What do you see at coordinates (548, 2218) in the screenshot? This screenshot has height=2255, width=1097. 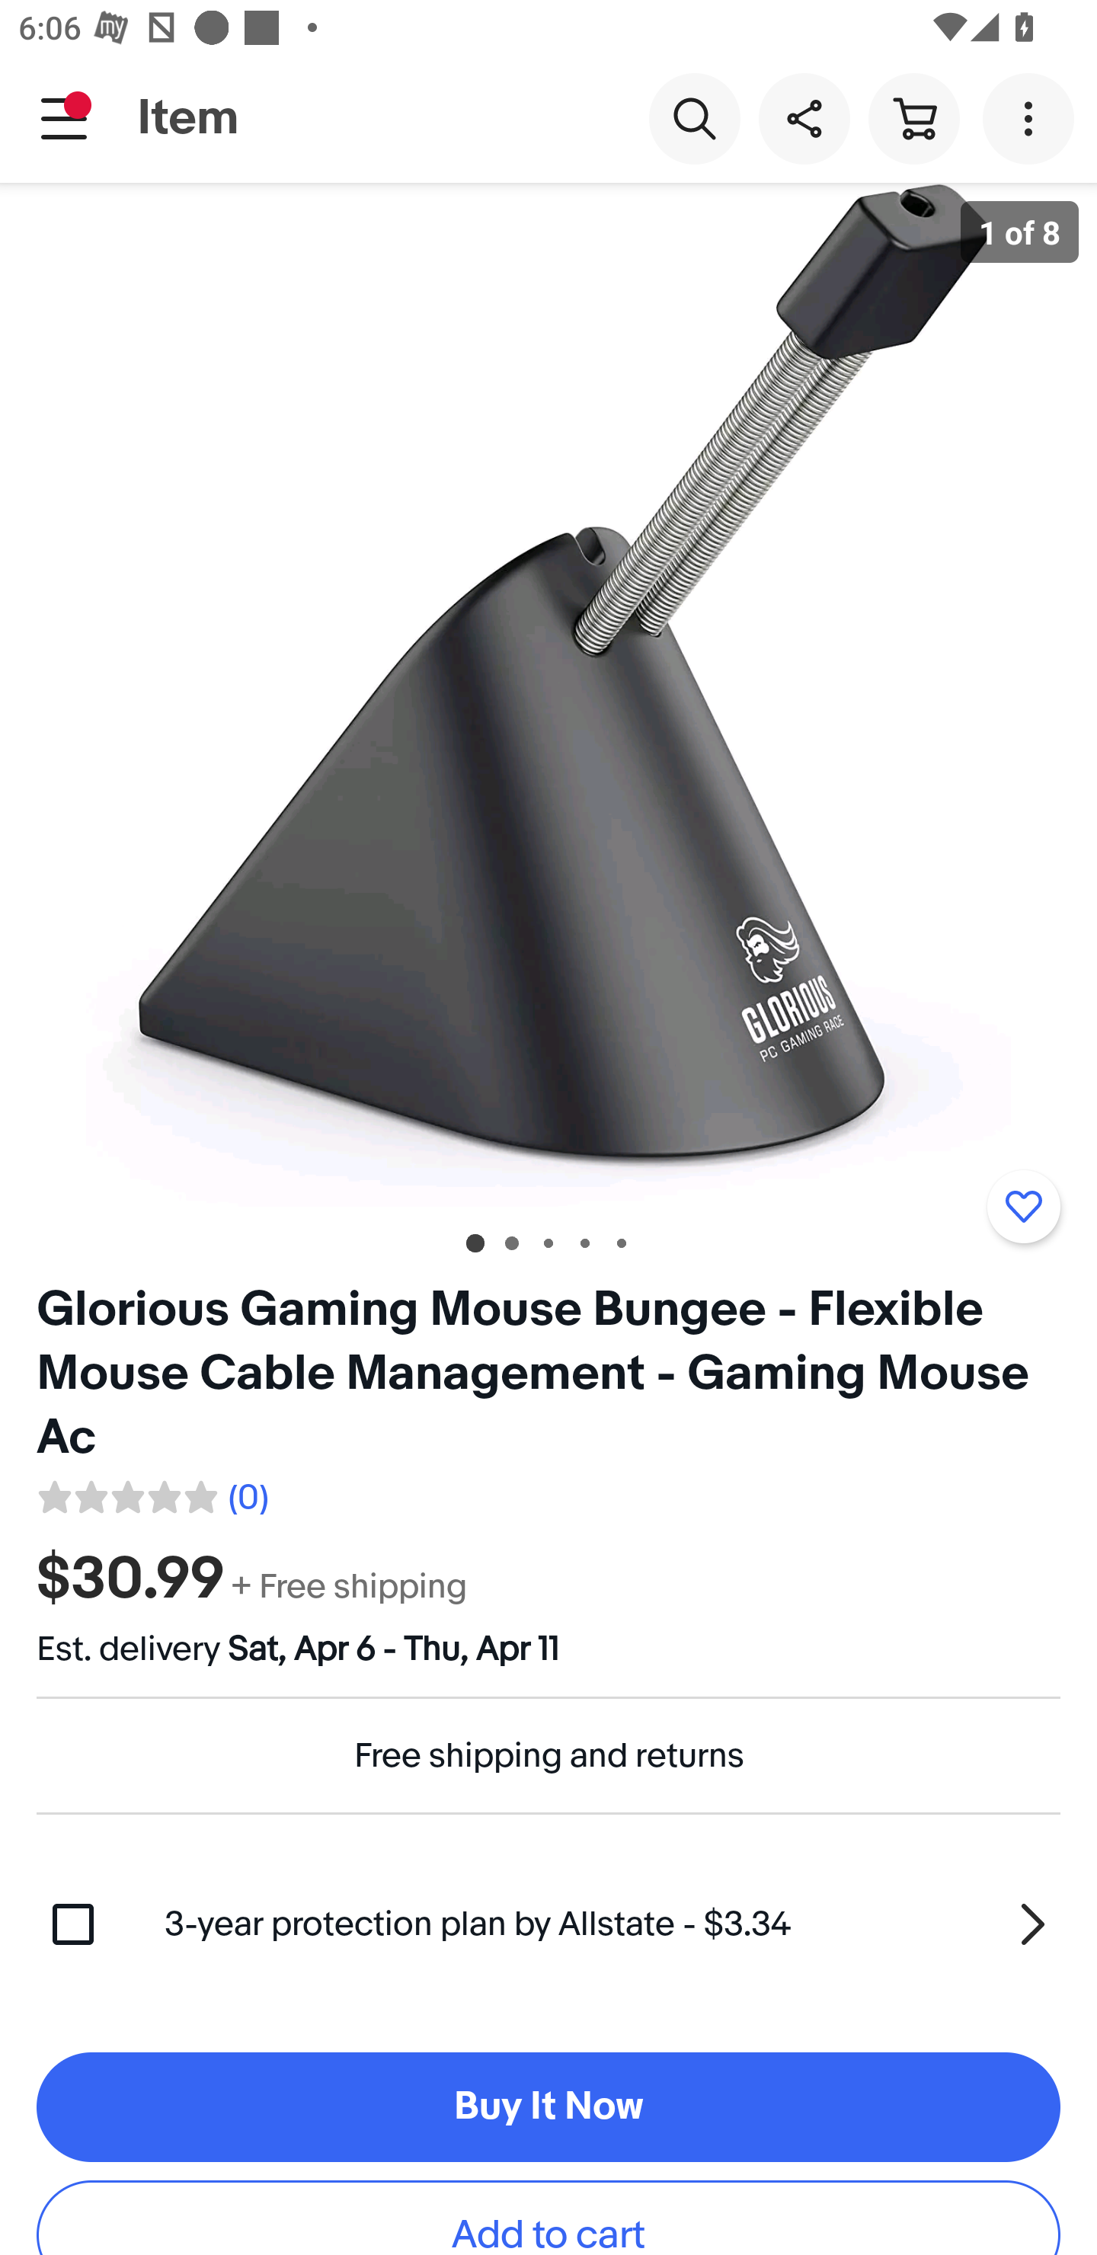 I see `Add to cart` at bounding box center [548, 2218].